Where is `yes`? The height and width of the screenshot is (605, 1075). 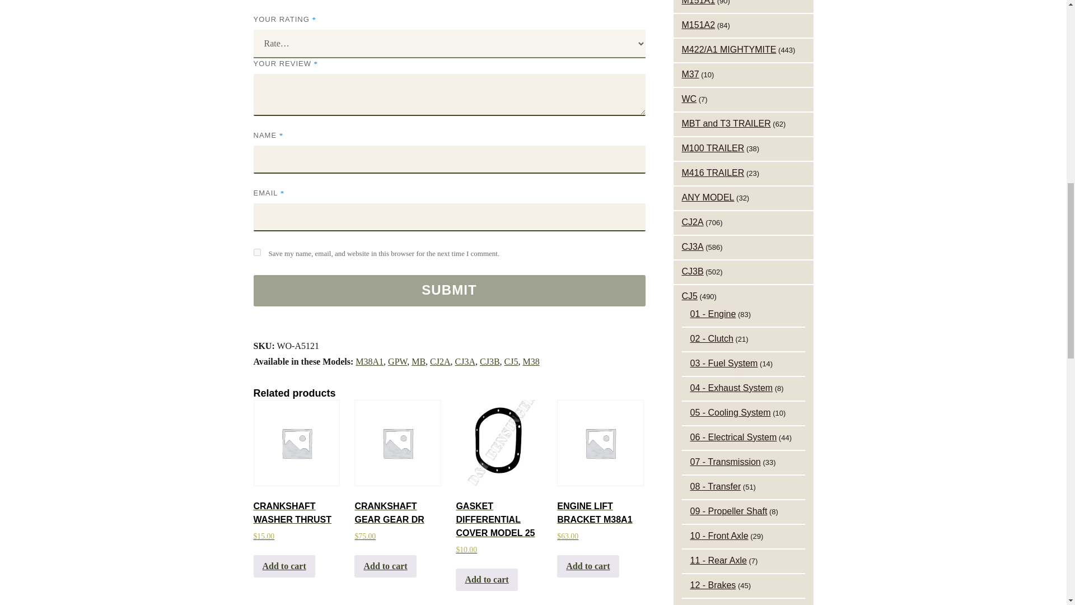 yes is located at coordinates (256, 252).